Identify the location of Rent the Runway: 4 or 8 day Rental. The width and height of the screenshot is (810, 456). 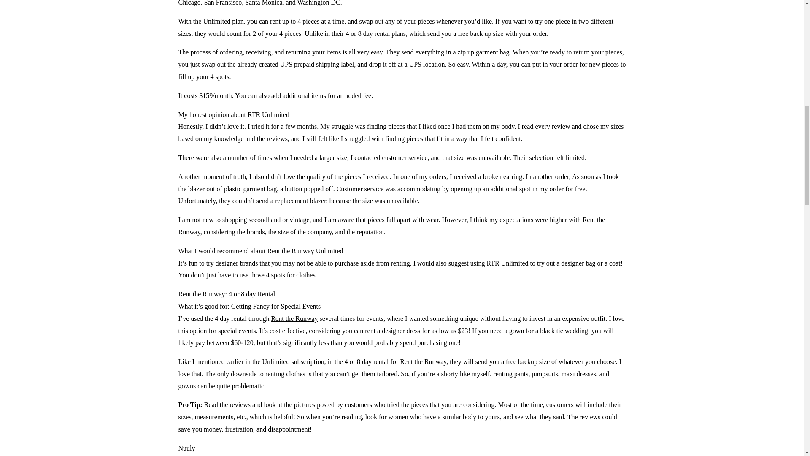
(227, 294).